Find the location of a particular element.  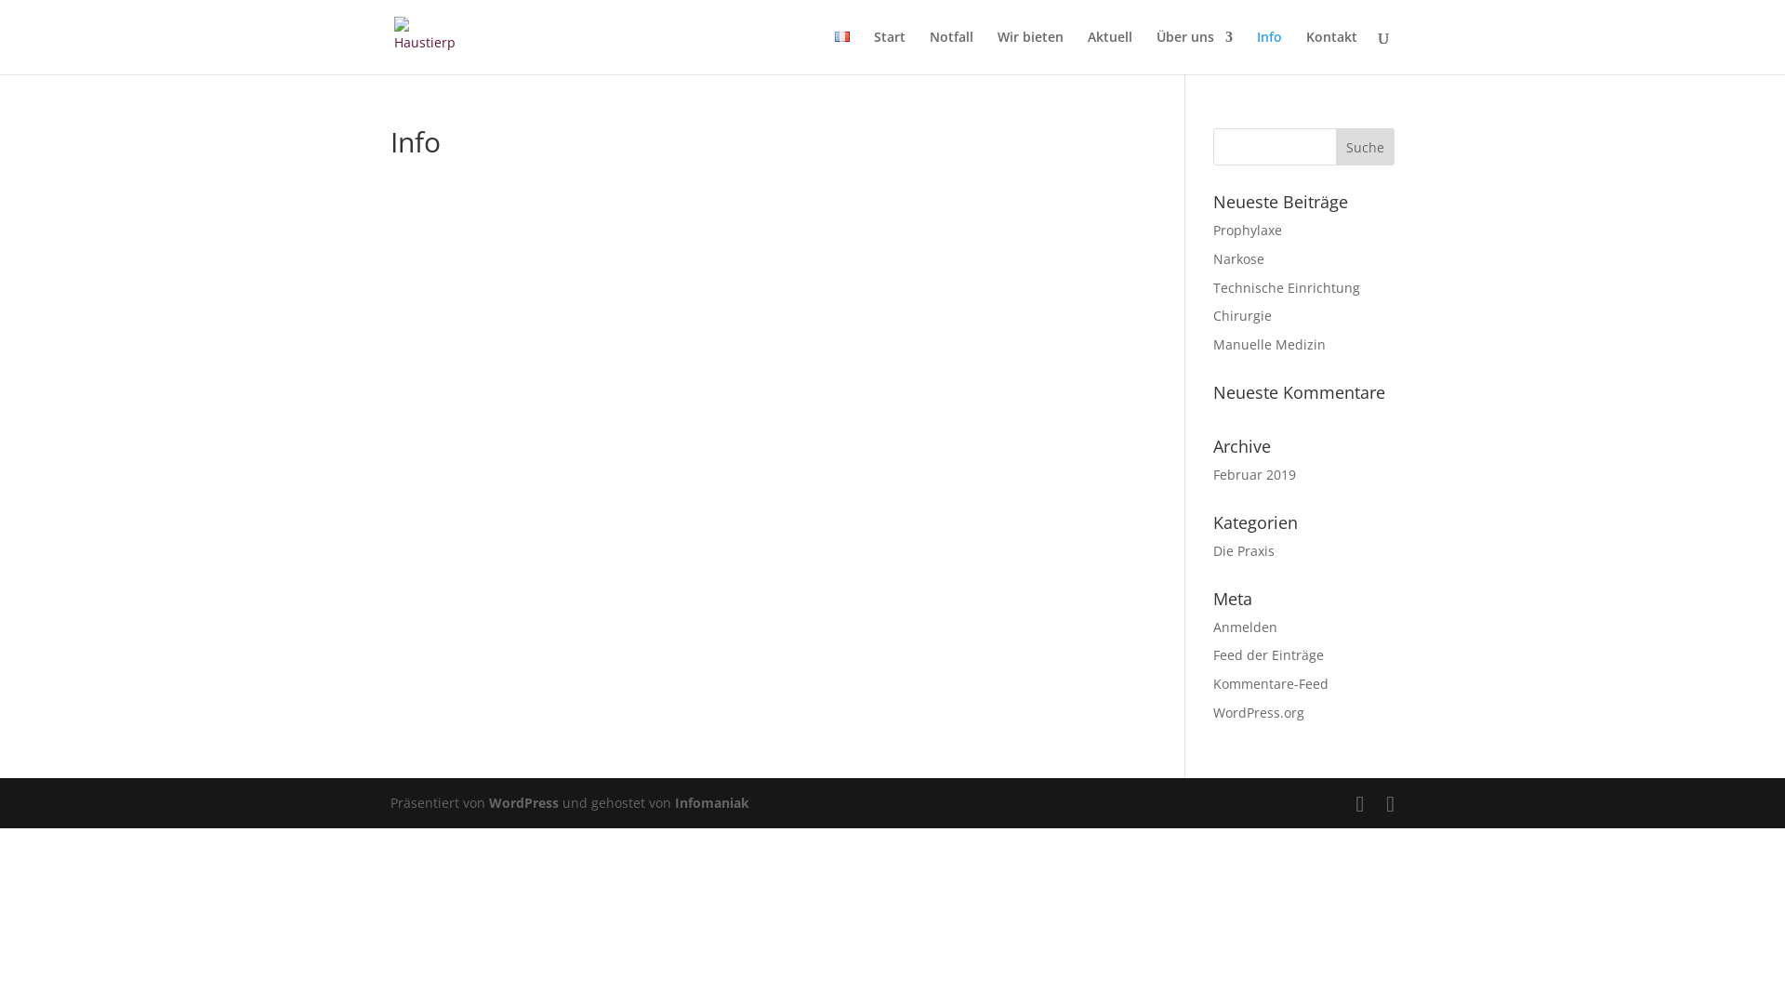

Februar 2019 is located at coordinates (1255, 474).